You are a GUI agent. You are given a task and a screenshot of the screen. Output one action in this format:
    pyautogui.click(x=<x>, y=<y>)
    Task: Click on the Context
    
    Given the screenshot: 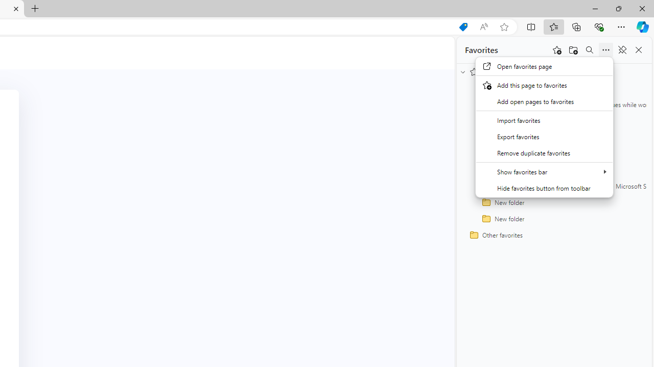 What is the action you would take?
    pyautogui.click(x=544, y=127)
    